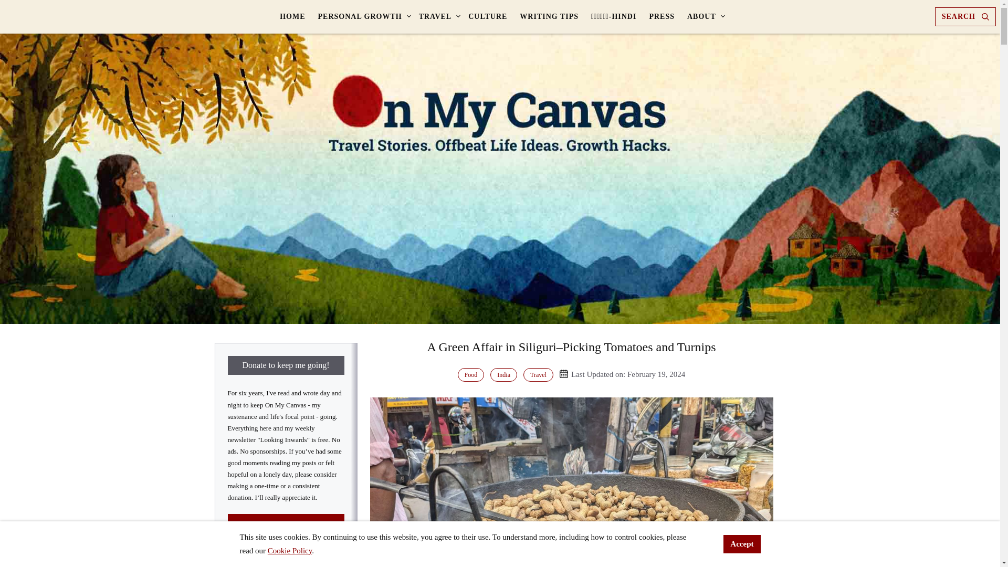 This screenshot has height=567, width=1008. I want to click on PRESS, so click(661, 17).